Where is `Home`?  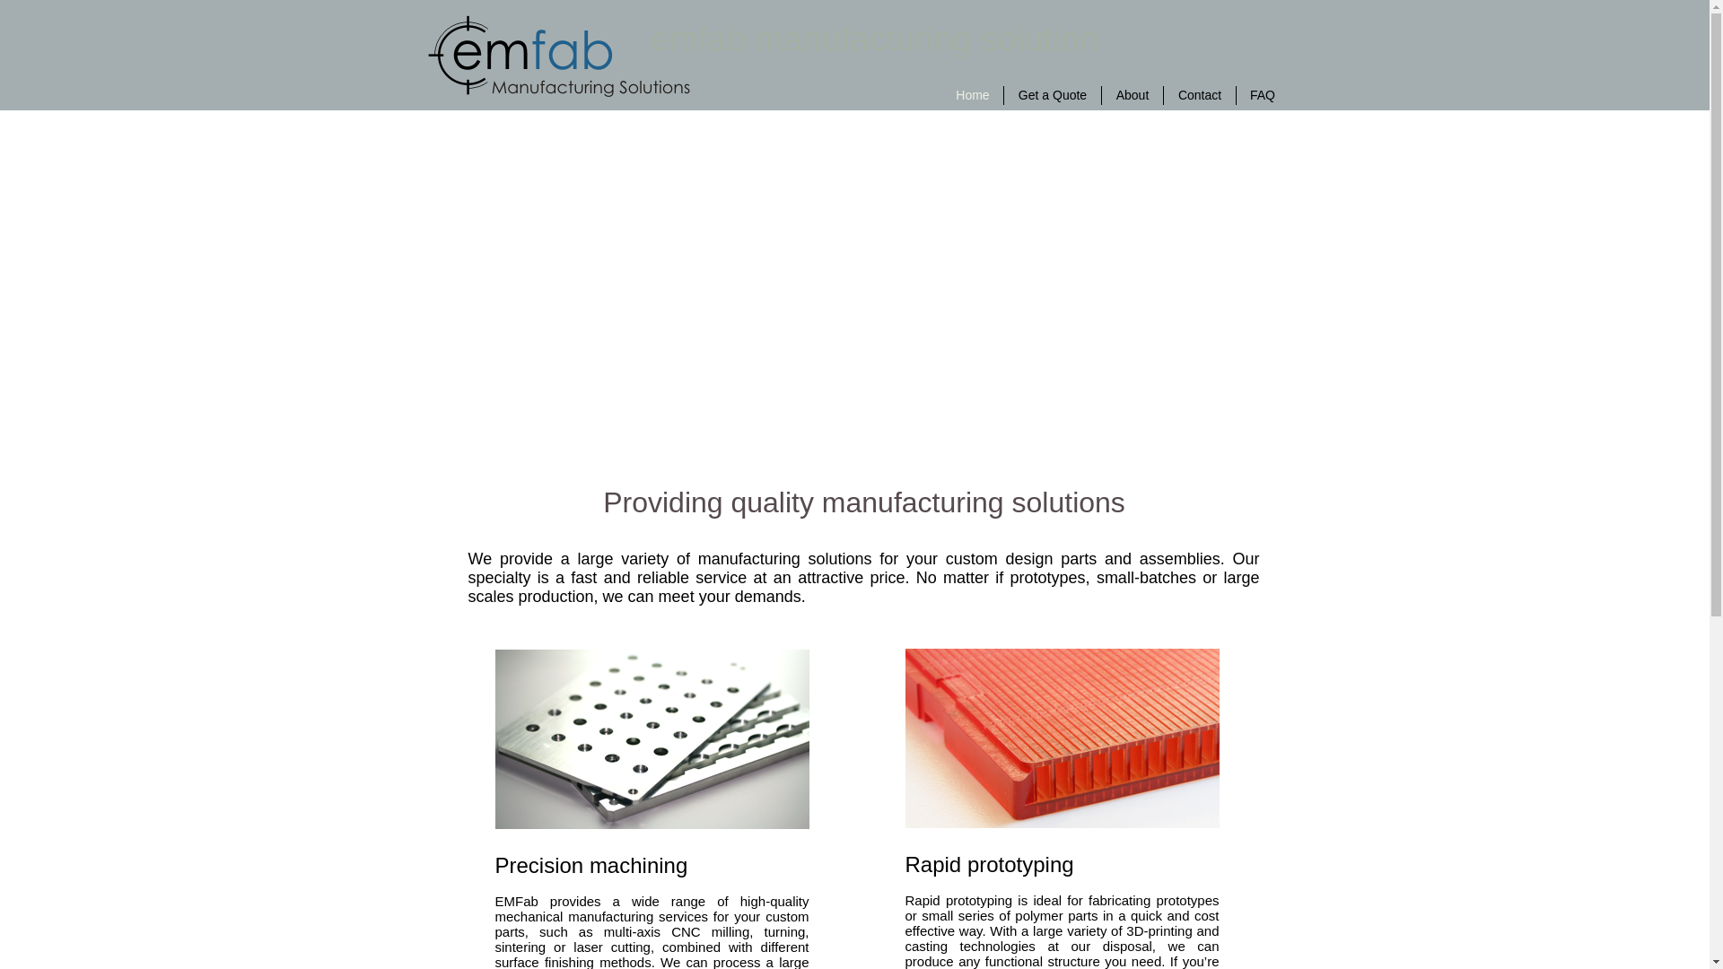
Home is located at coordinates (973, 95).